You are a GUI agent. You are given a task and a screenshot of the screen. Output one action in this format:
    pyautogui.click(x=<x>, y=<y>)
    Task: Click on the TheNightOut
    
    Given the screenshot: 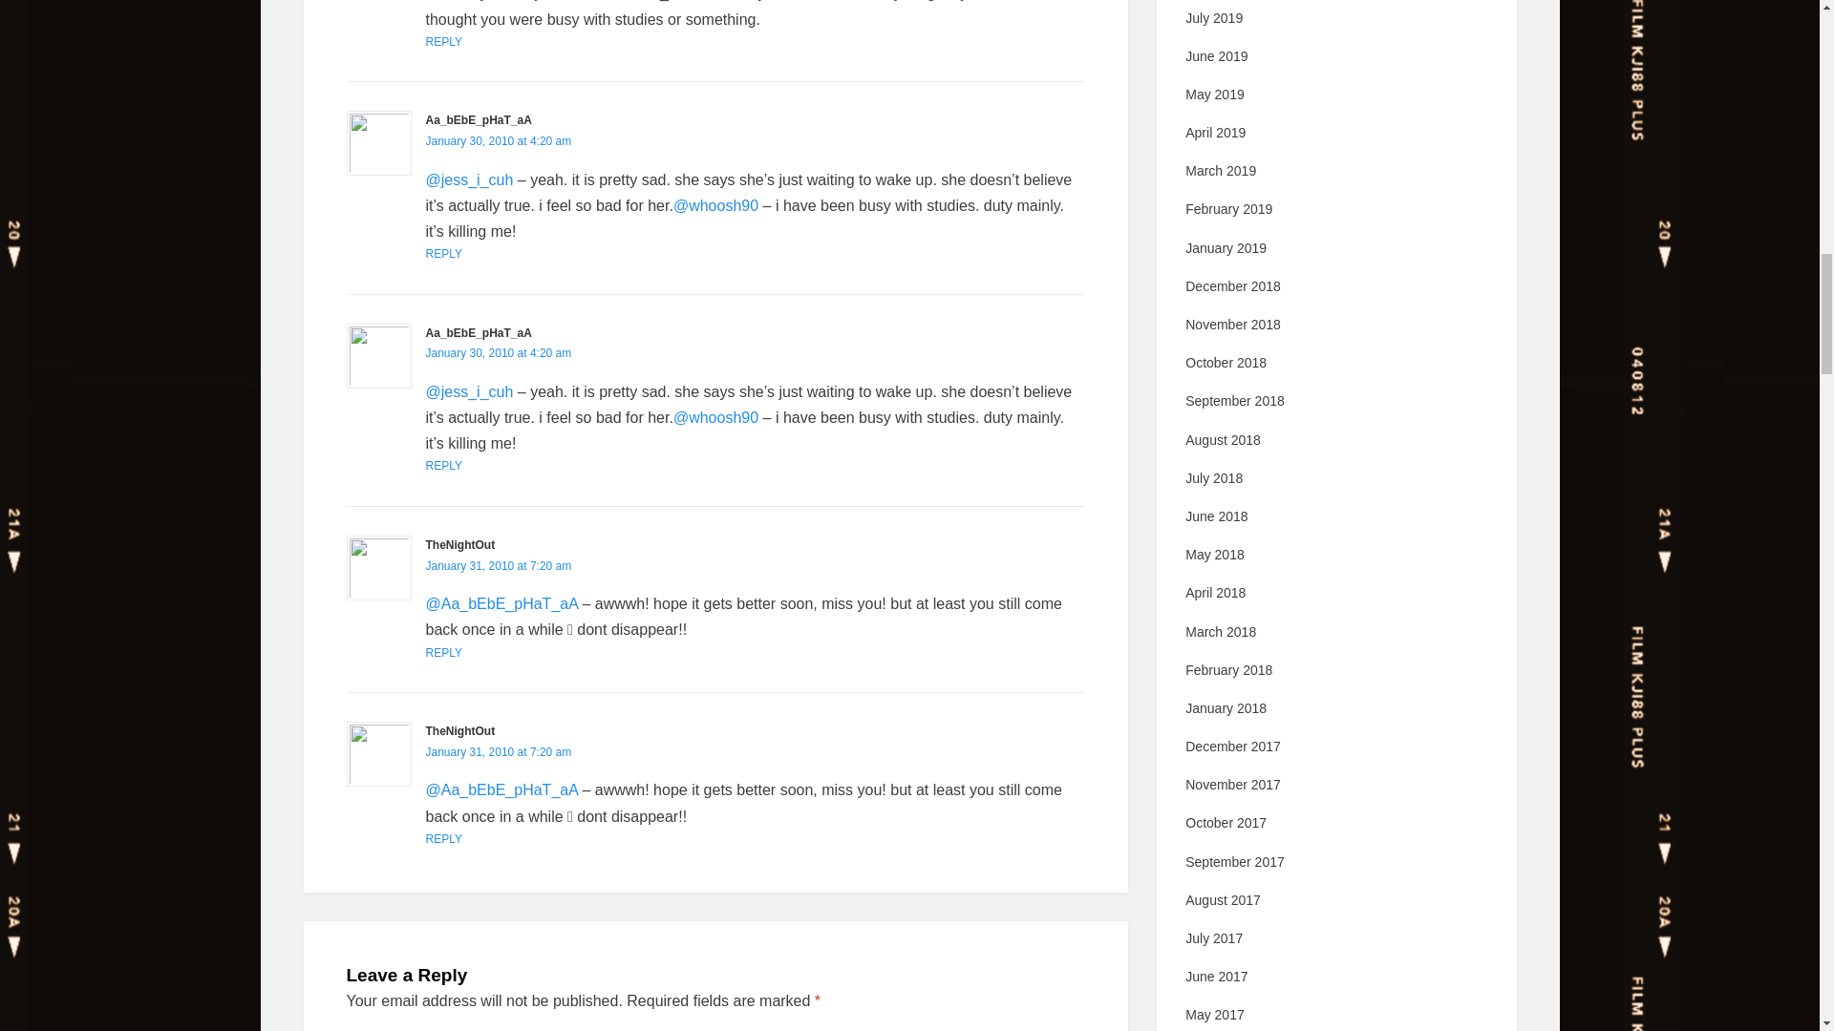 What is the action you would take?
    pyautogui.click(x=460, y=544)
    